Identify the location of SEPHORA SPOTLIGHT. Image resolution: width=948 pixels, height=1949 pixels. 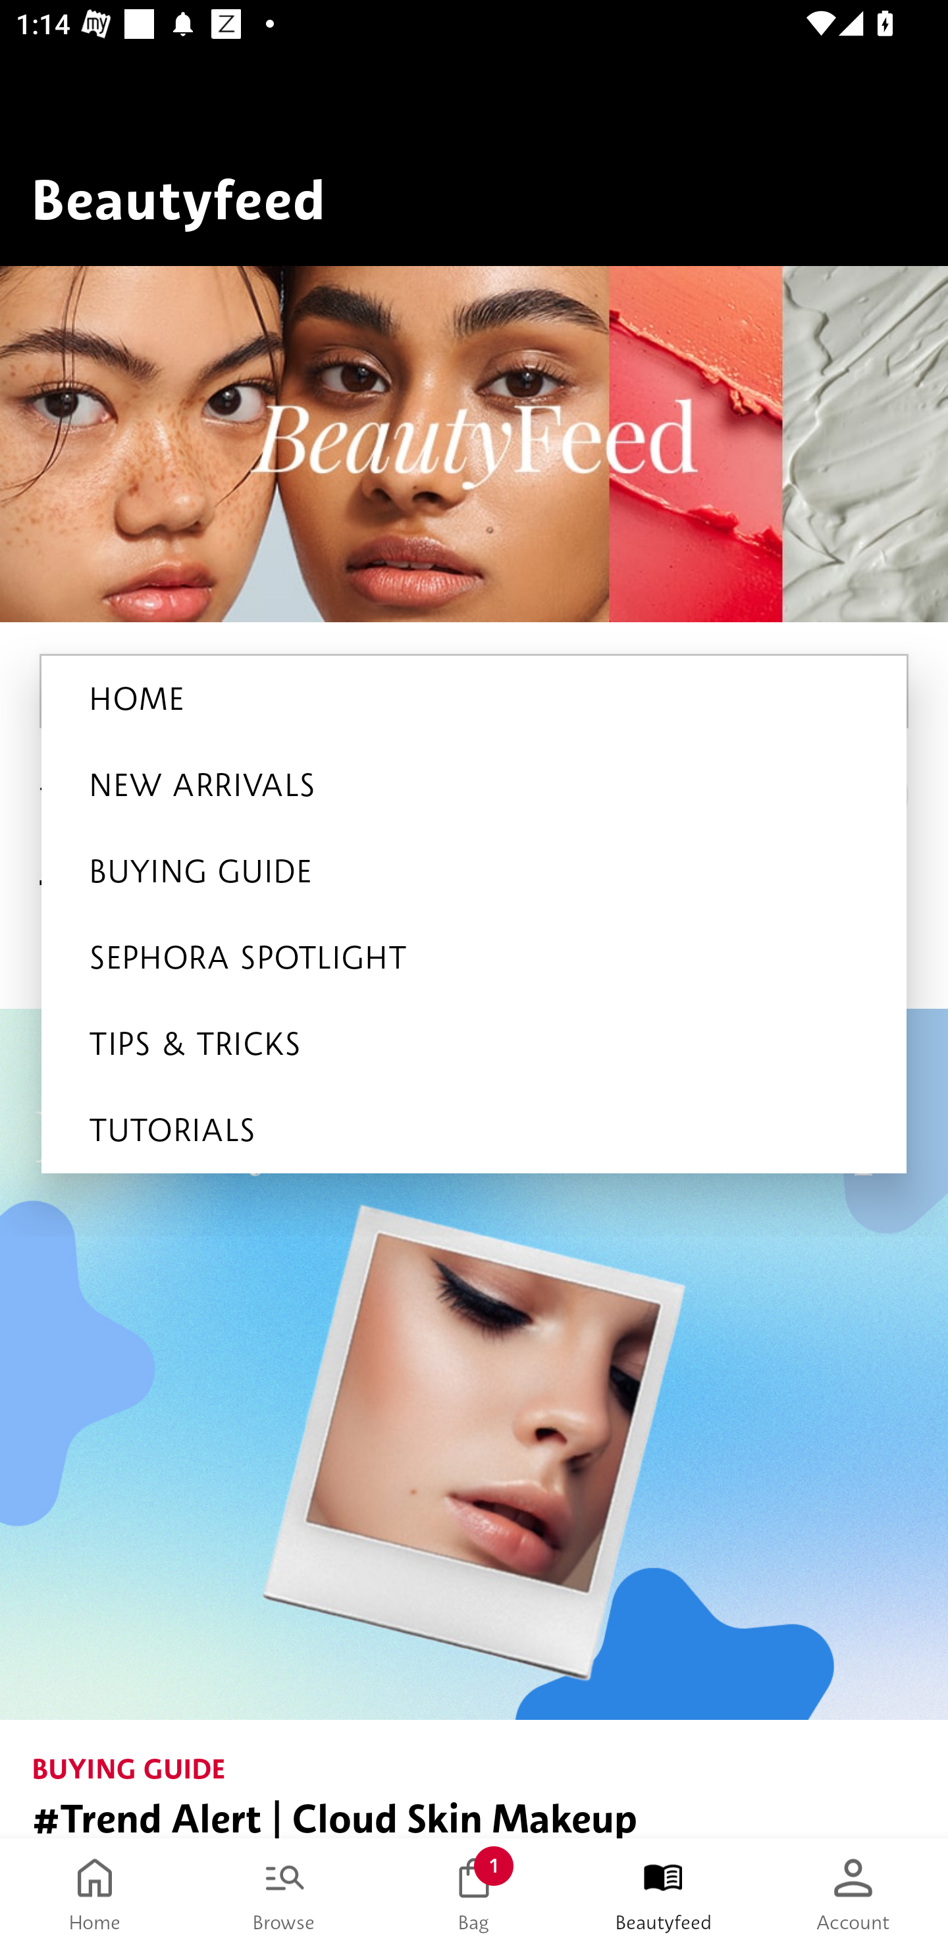
(474, 957).